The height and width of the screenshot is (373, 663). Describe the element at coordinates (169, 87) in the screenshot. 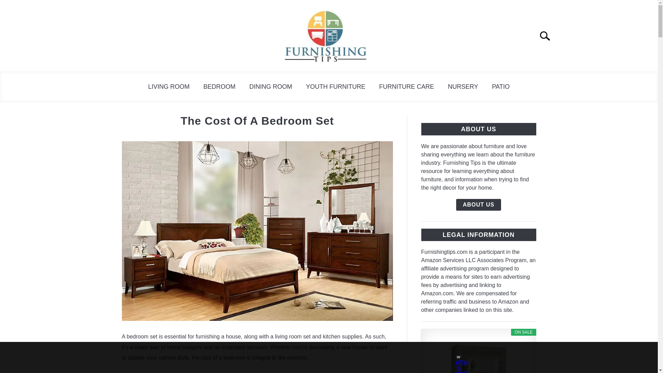

I see `LIVING ROOM` at that location.